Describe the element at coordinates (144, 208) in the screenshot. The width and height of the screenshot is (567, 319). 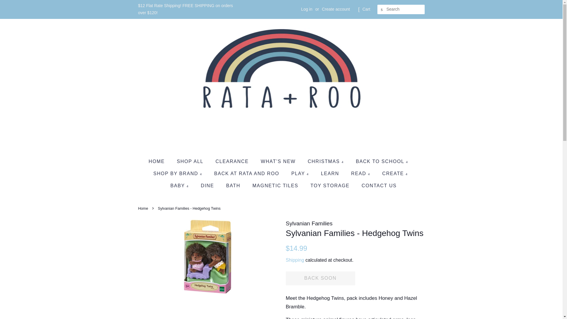
I see `Back to the frontpage` at that location.